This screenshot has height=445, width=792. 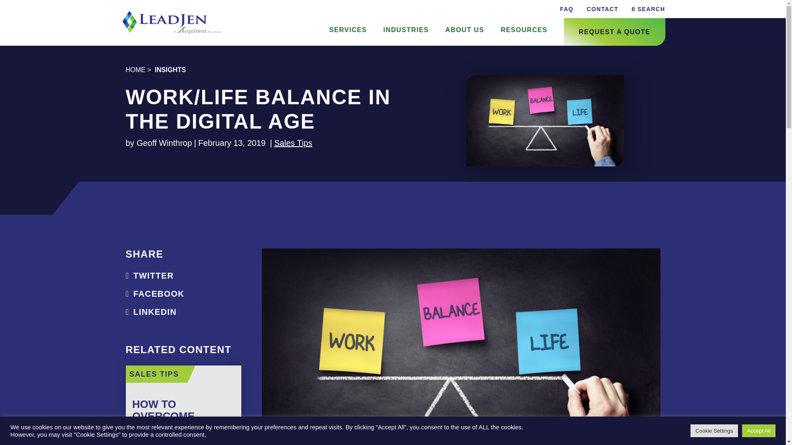 I want to click on Geoff Winthrop, so click(x=164, y=143).